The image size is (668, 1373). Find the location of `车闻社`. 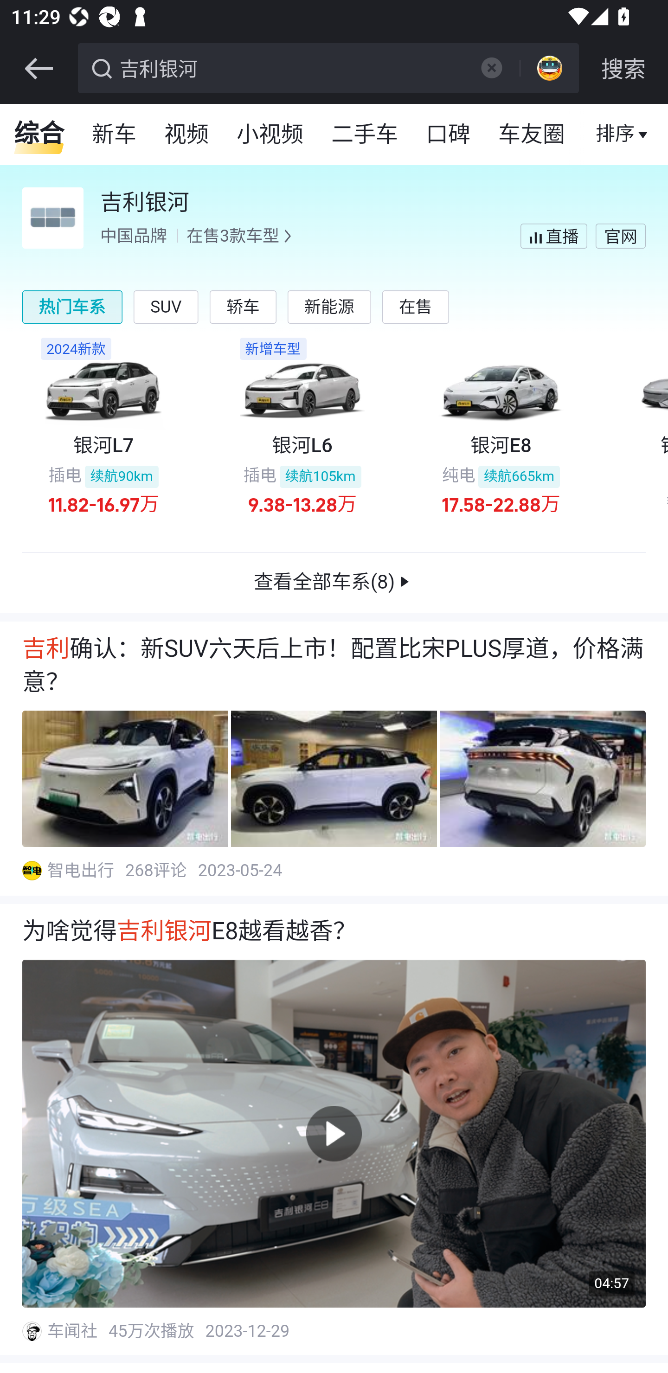

车闻社 is located at coordinates (73, 1331).